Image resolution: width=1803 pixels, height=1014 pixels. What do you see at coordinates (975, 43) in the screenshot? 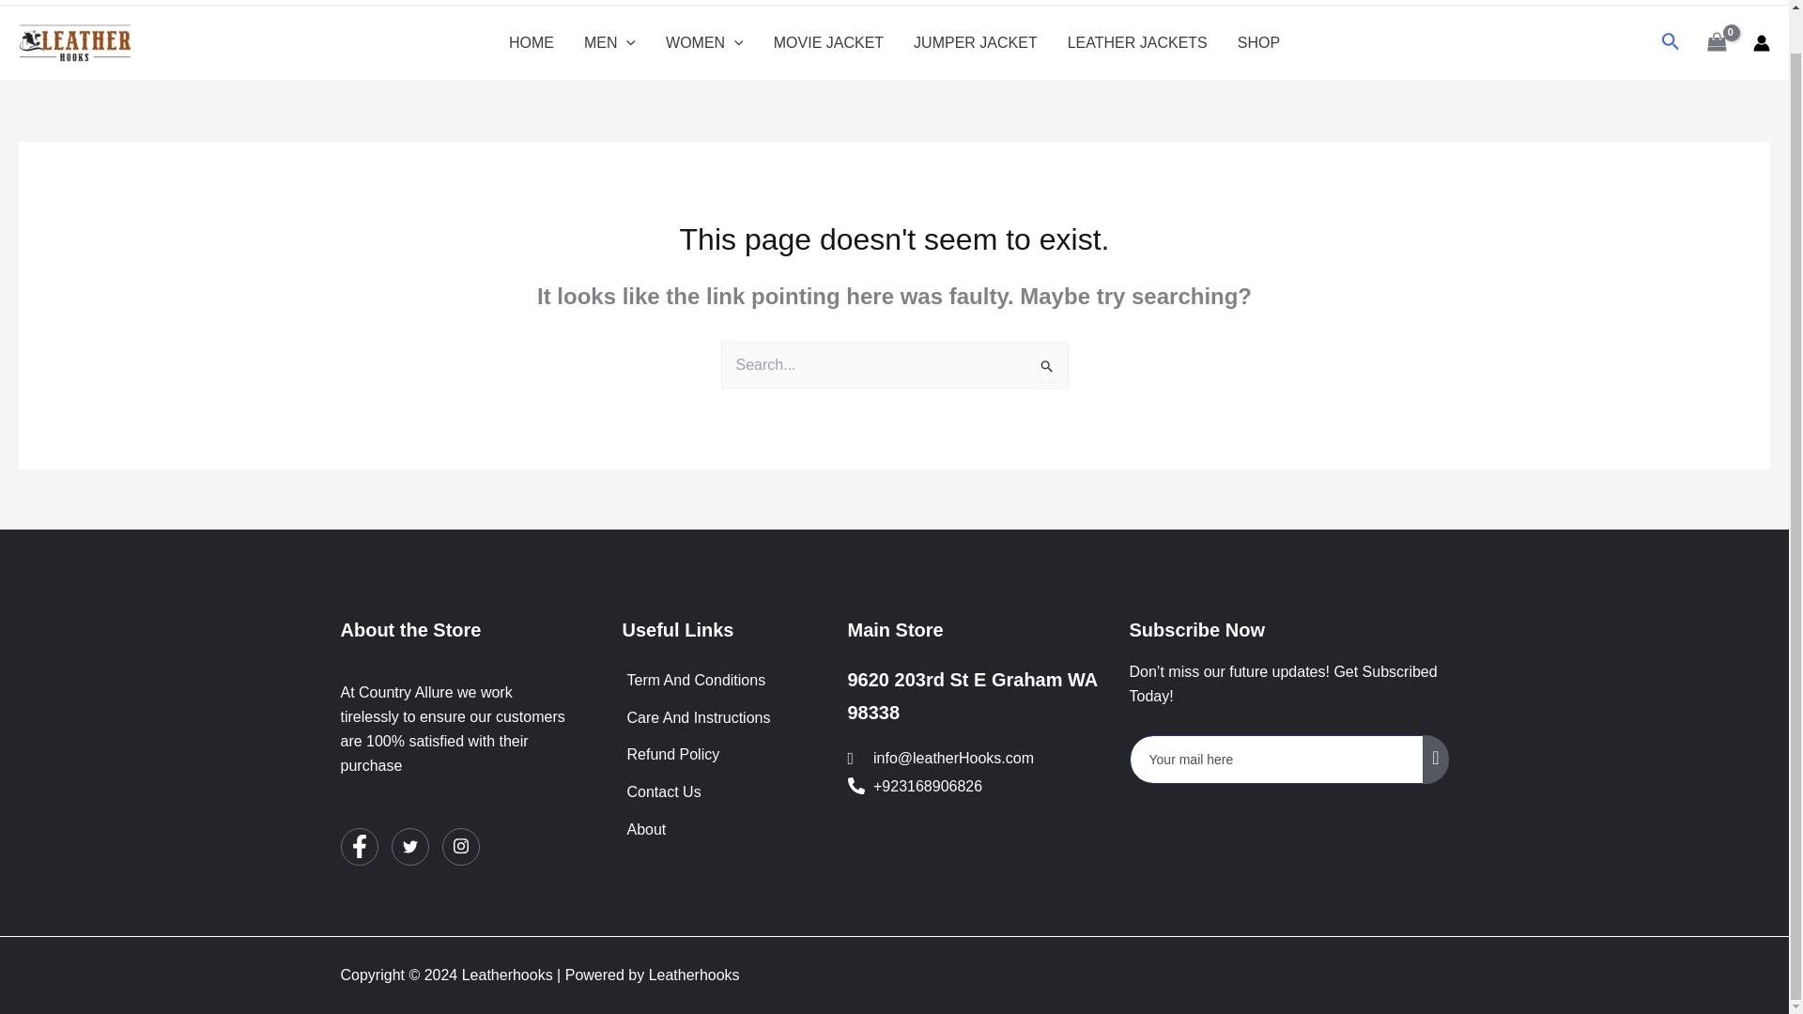
I see `JUMPER JACKET` at bounding box center [975, 43].